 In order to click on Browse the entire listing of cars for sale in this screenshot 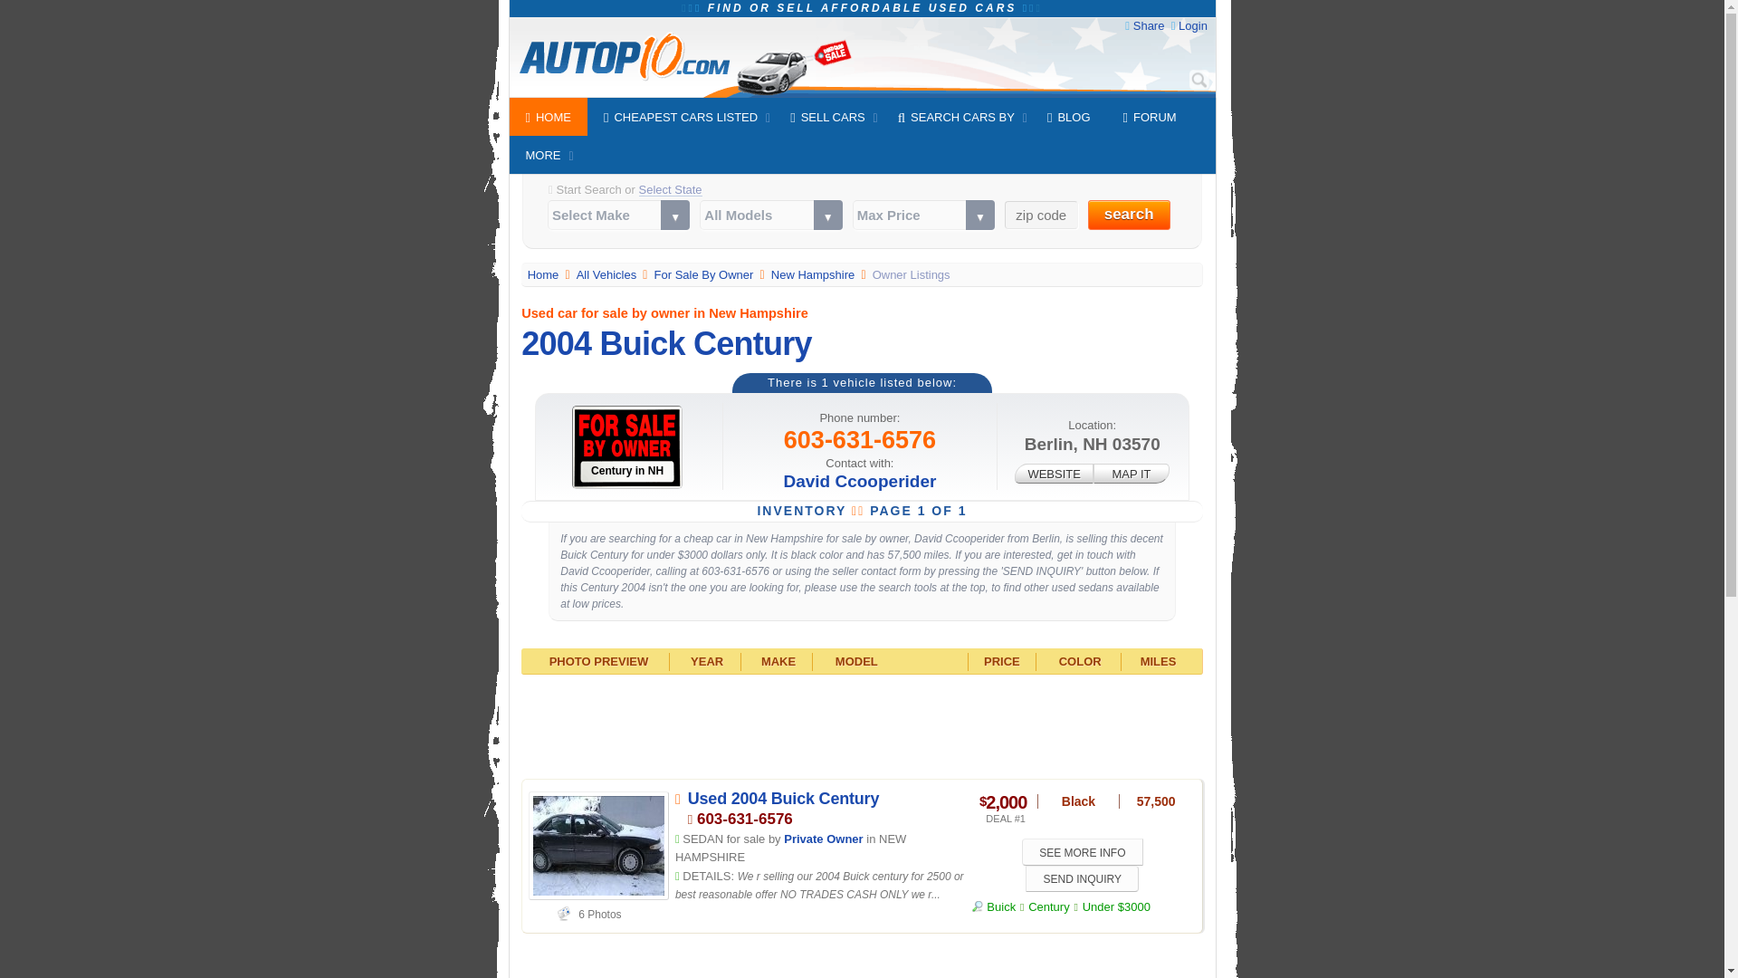, I will do `click(608, 274)`.